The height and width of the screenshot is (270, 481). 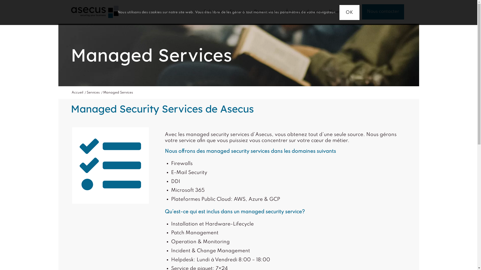 I want to click on News, so click(x=335, y=12).